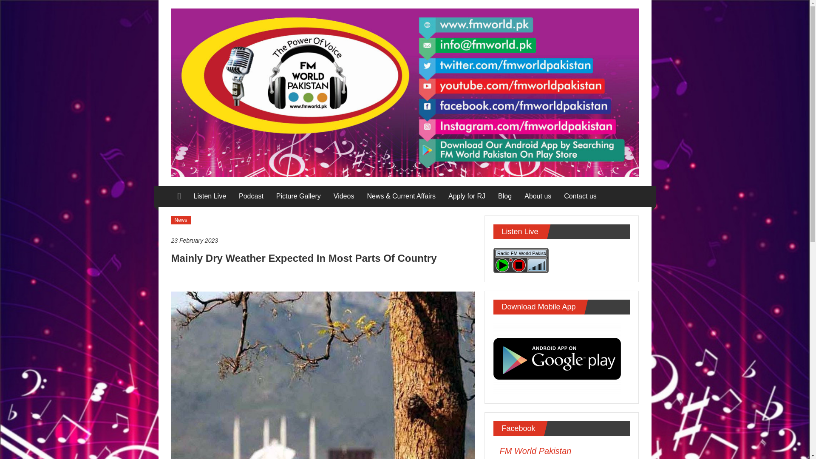 Image resolution: width=816 pixels, height=459 pixels. What do you see at coordinates (210, 196) in the screenshot?
I see `Listen Live` at bounding box center [210, 196].